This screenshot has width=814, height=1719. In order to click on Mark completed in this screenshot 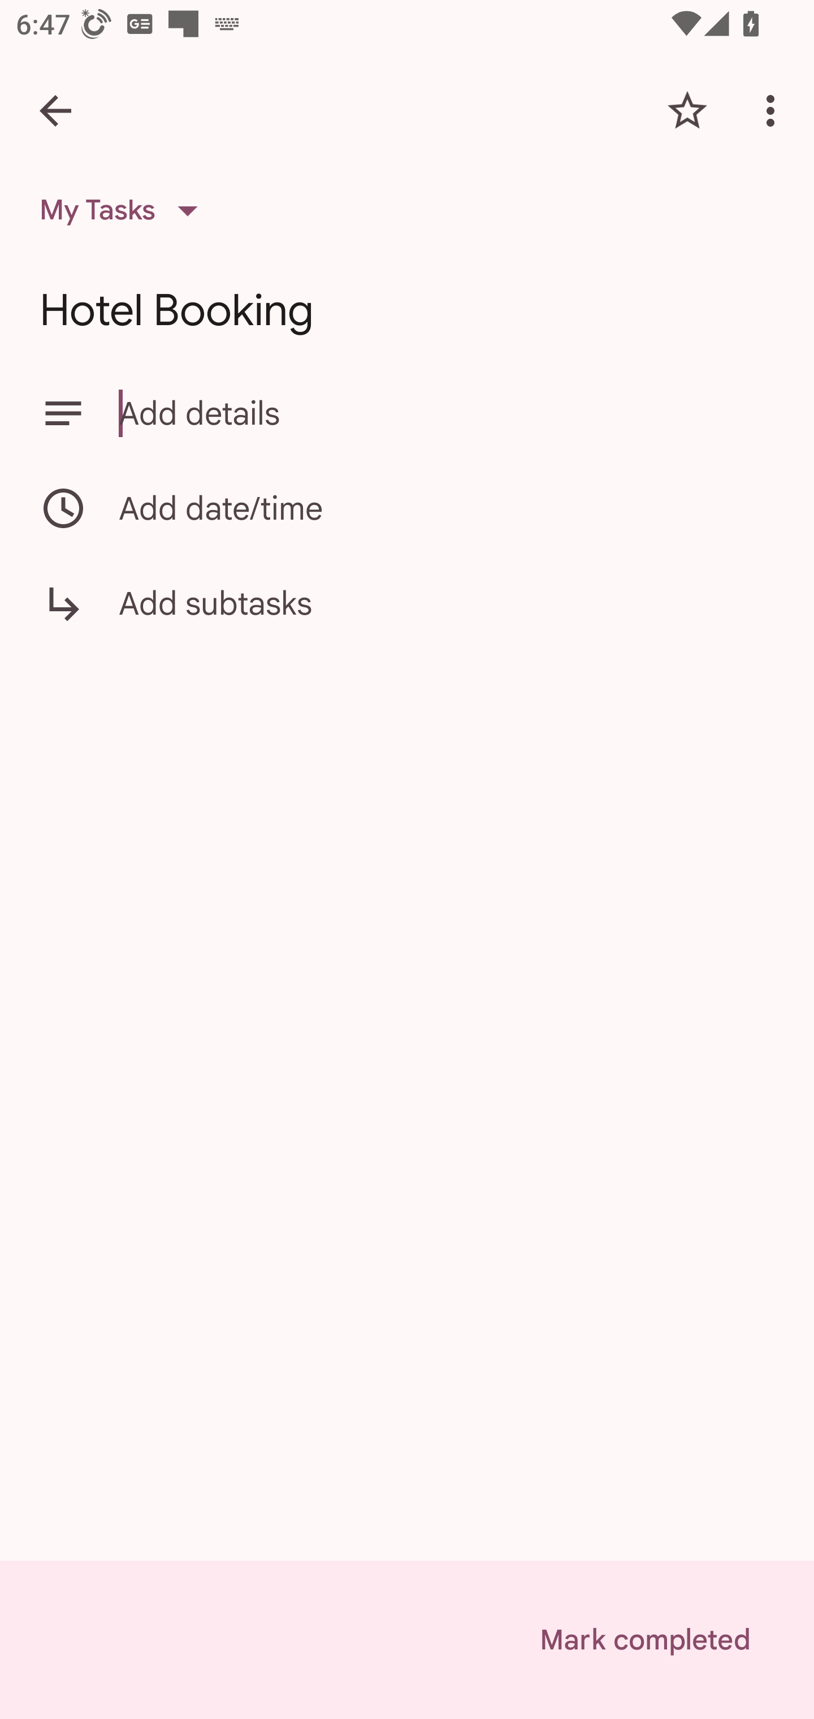, I will do `click(644, 1640)`.